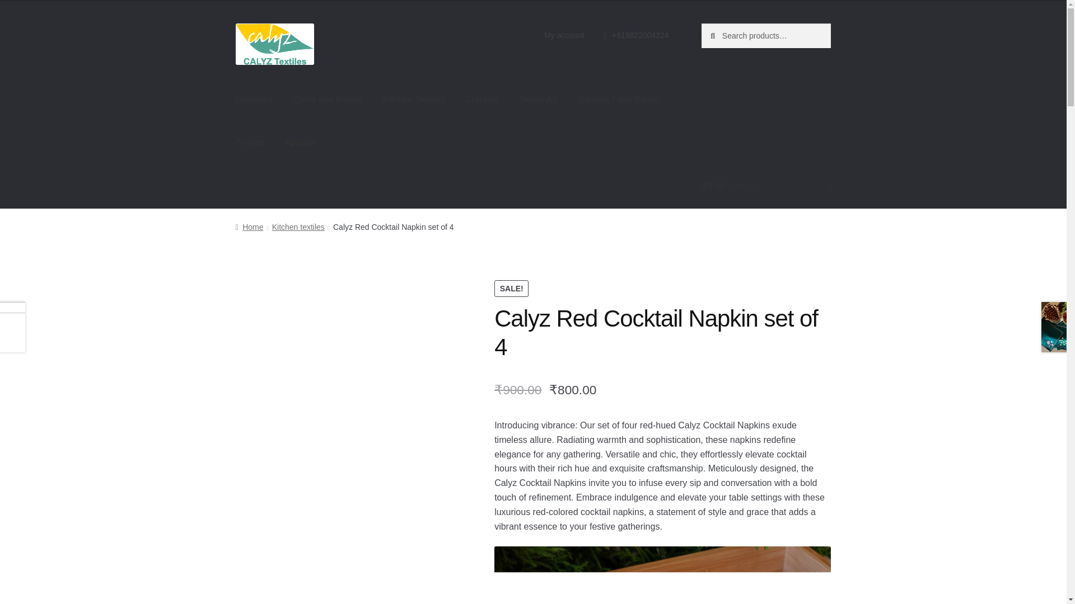  I want to click on Banana Fibre Blinds, so click(618, 100).